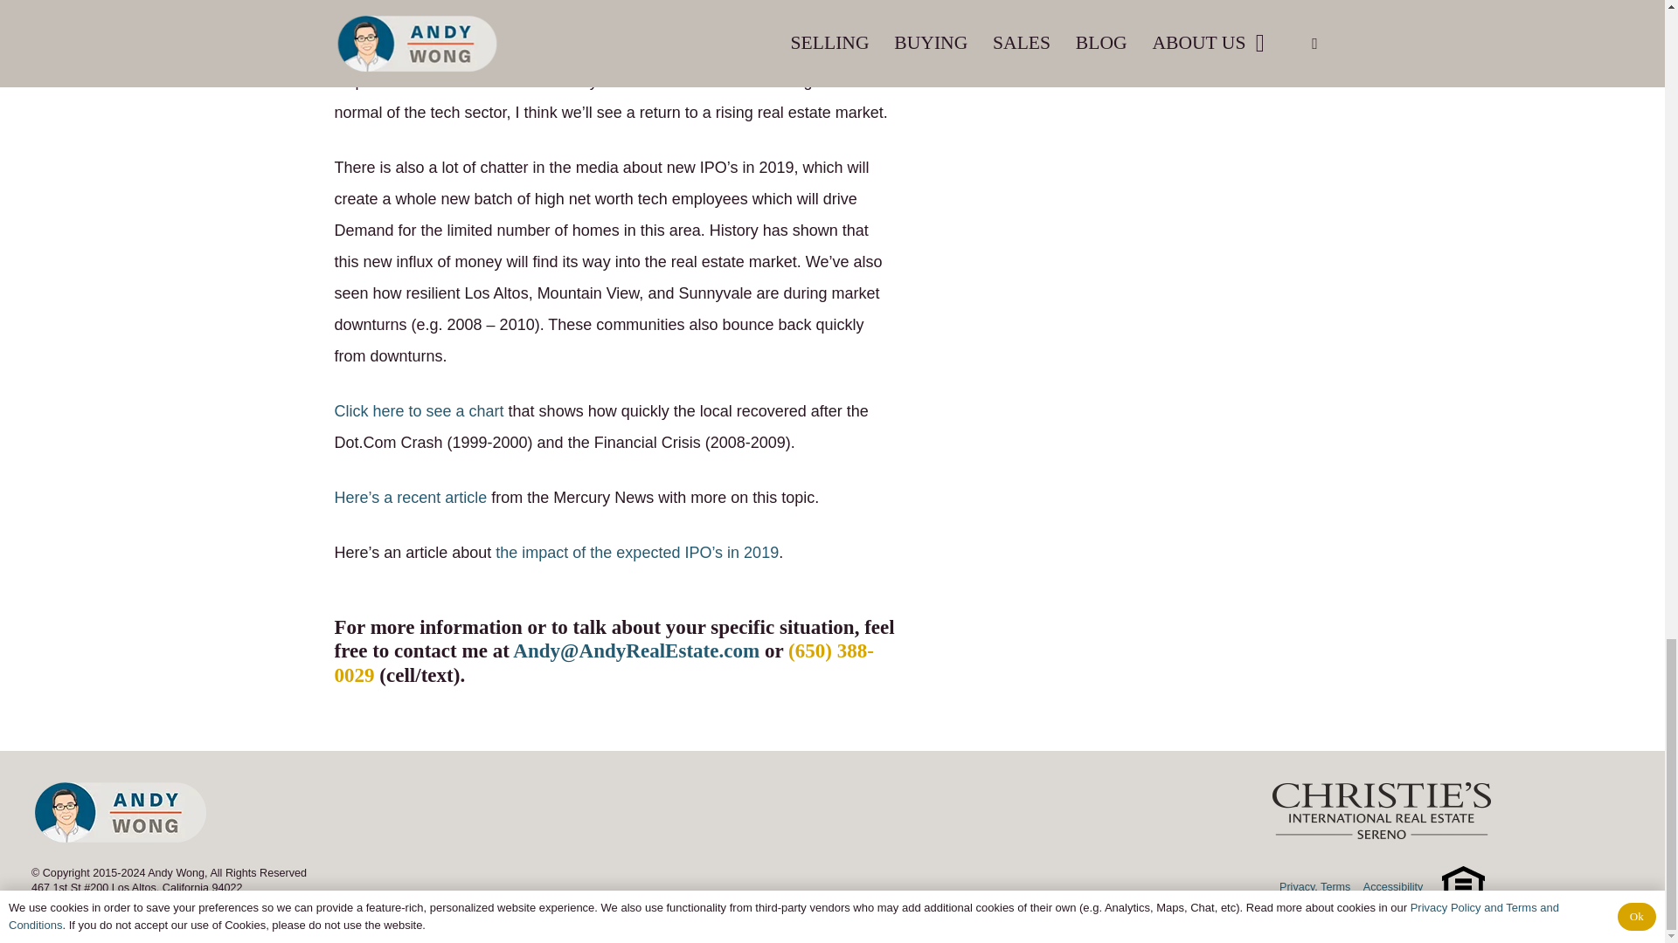 The width and height of the screenshot is (1678, 943). I want to click on Privacy, Terms, so click(1314, 886).